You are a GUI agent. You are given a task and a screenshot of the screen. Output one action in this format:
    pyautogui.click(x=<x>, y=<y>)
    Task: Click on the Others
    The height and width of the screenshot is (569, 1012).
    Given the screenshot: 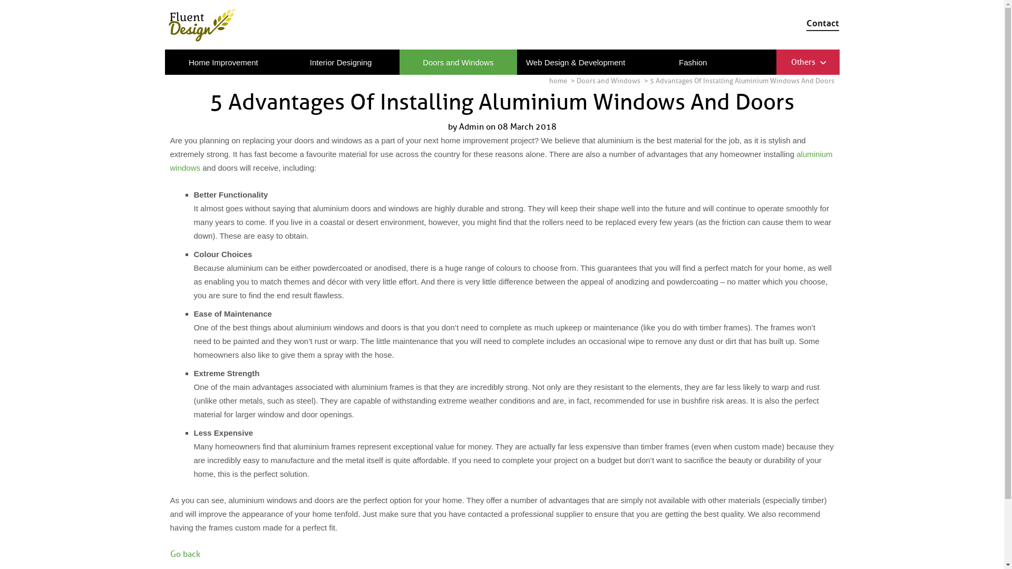 What is the action you would take?
    pyautogui.click(x=801, y=60)
    